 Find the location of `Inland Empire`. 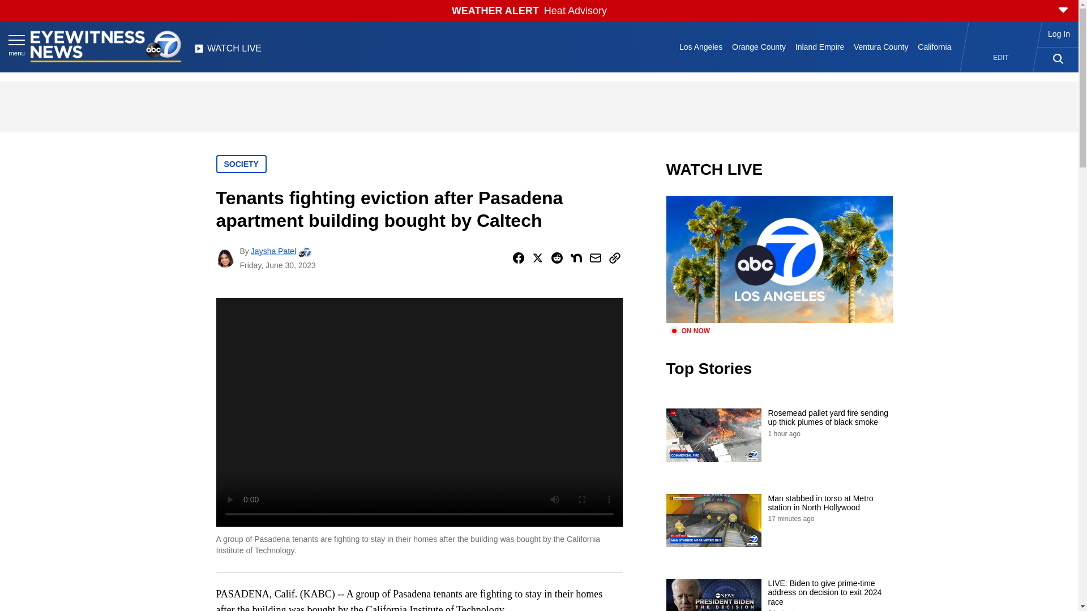

Inland Empire is located at coordinates (819, 46).